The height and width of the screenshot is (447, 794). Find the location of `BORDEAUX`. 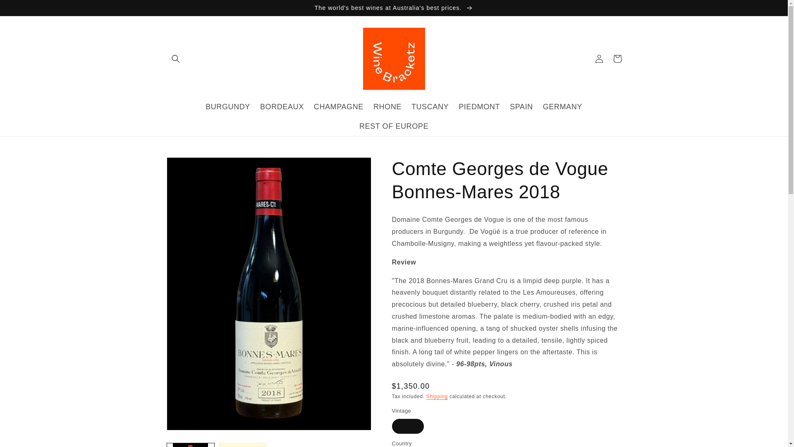

BORDEAUX is located at coordinates (282, 107).